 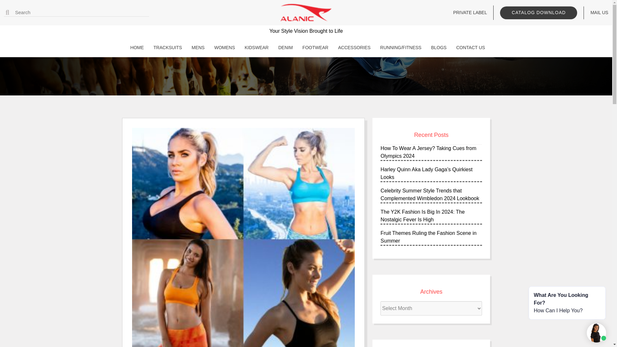 I want to click on FOOTWEAR, so click(x=314, y=48).